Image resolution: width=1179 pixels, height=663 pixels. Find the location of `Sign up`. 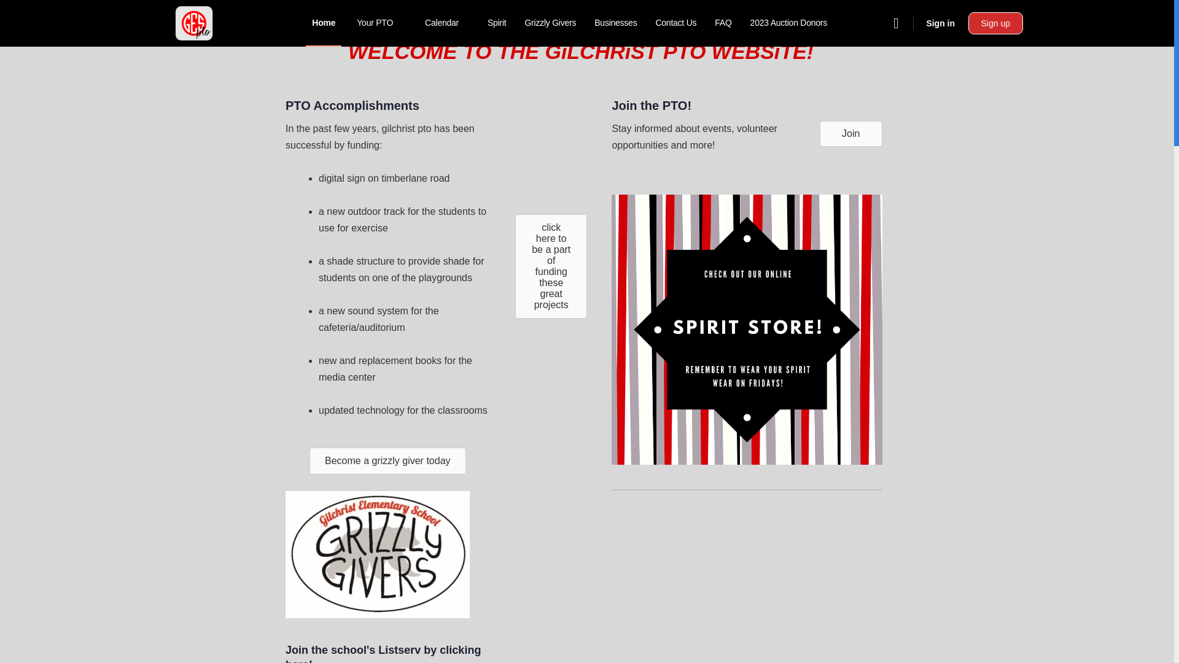

Sign up is located at coordinates (995, 23).